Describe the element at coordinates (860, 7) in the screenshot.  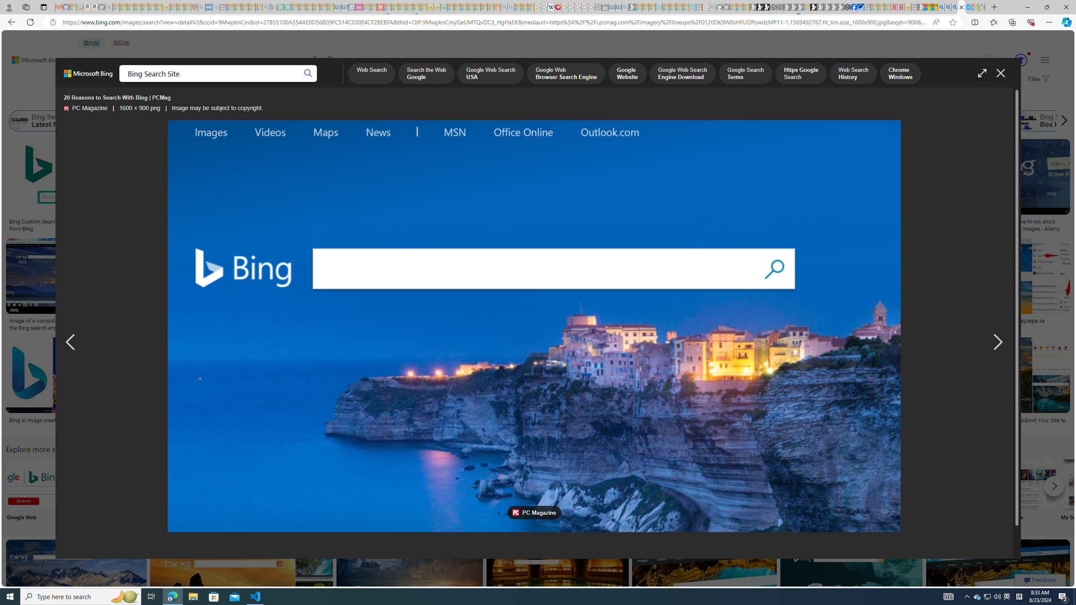
I see `AirNow.gov` at that location.